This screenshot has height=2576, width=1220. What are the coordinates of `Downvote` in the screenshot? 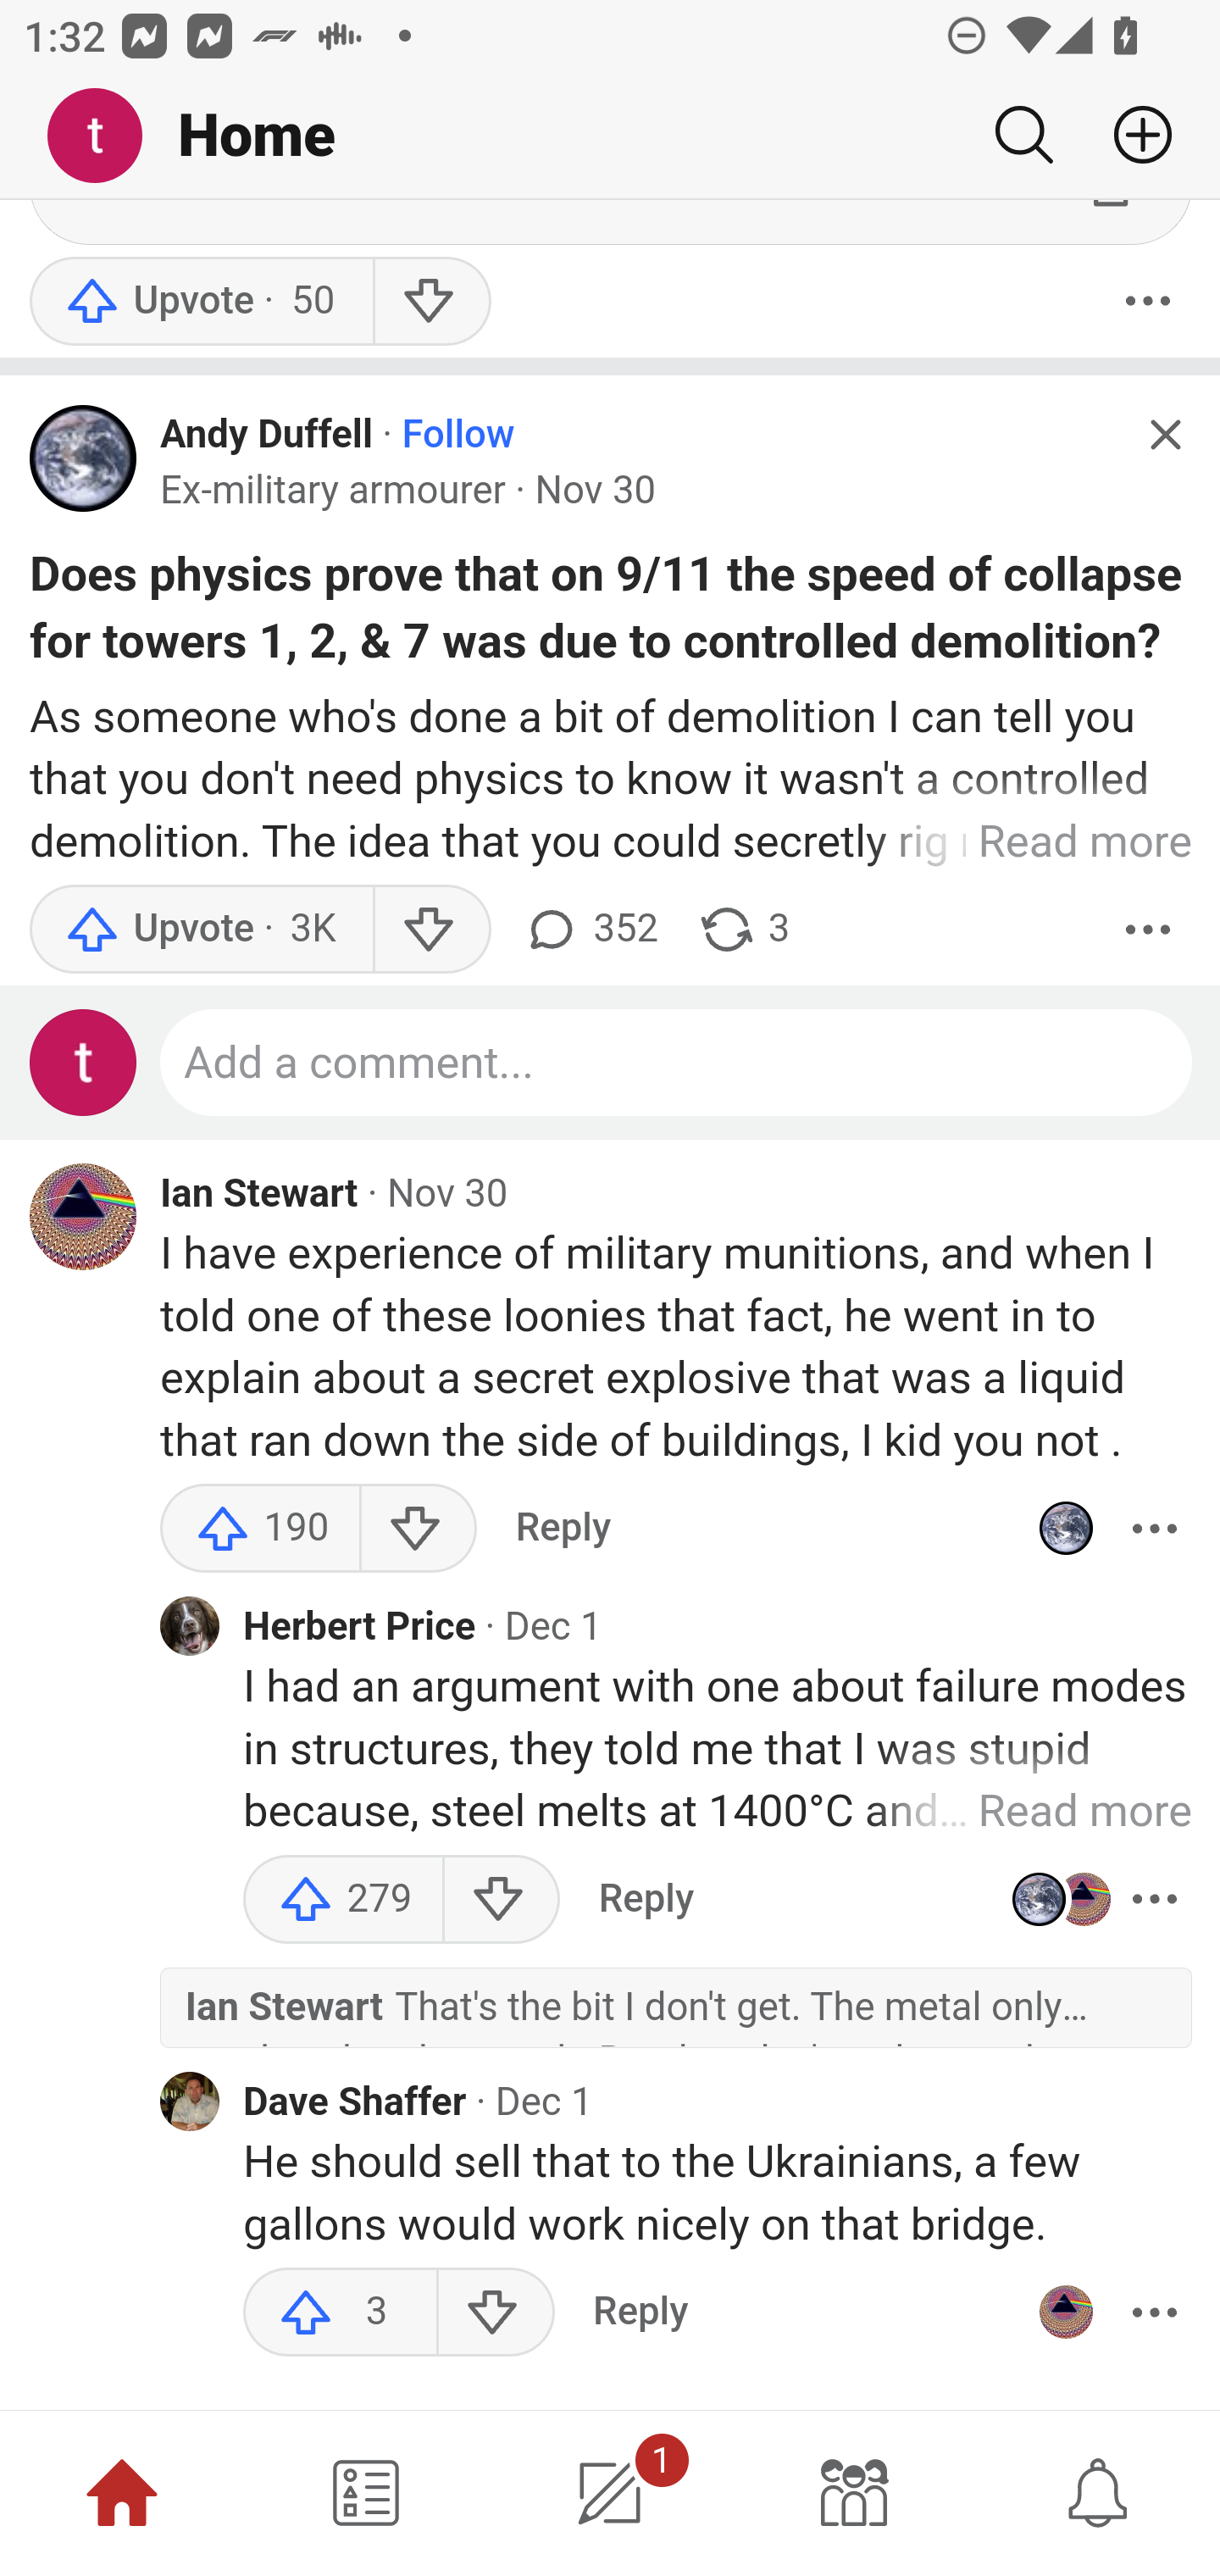 It's located at (496, 2315).